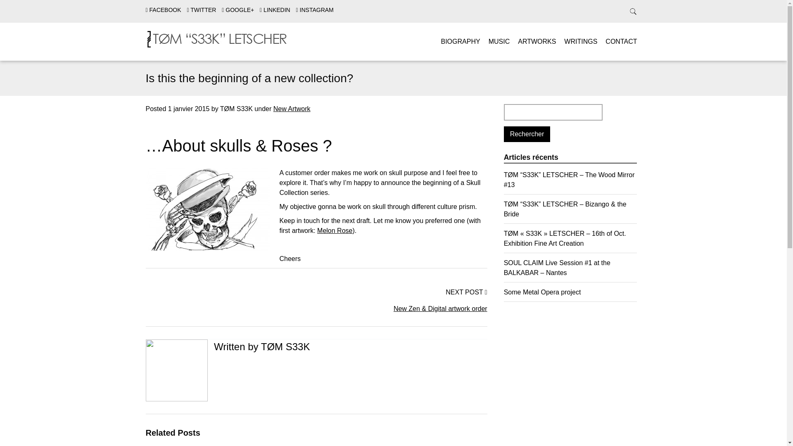  I want to click on BIOGRAPHY, so click(461, 41).